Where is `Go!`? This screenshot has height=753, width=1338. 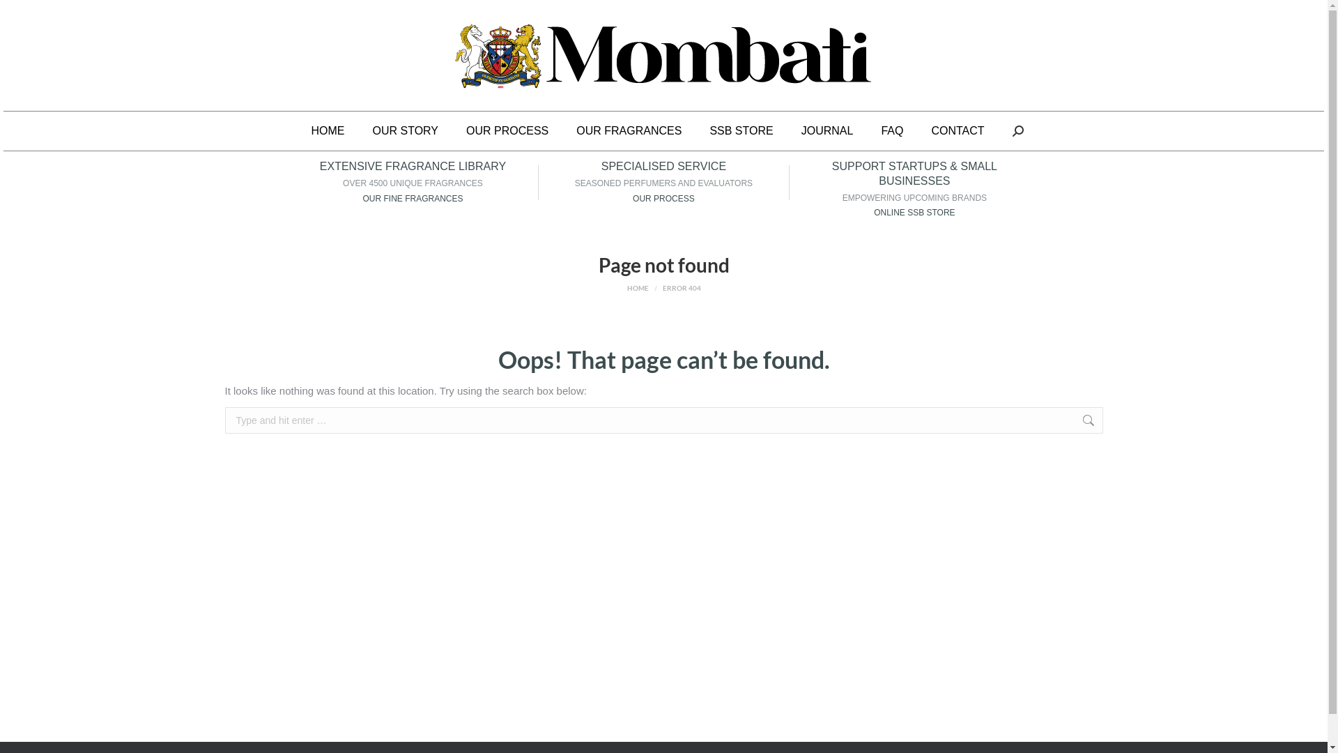 Go! is located at coordinates (1125, 423).